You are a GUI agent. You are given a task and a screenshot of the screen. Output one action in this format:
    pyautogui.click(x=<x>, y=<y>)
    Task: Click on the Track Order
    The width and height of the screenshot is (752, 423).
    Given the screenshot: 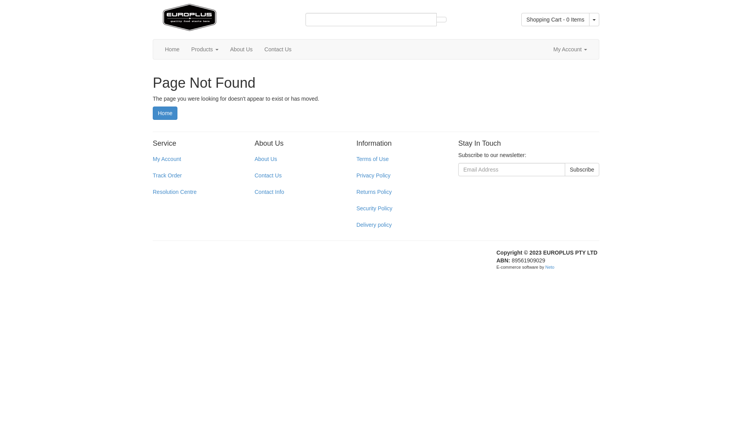 What is the action you would take?
    pyautogui.click(x=195, y=175)
    